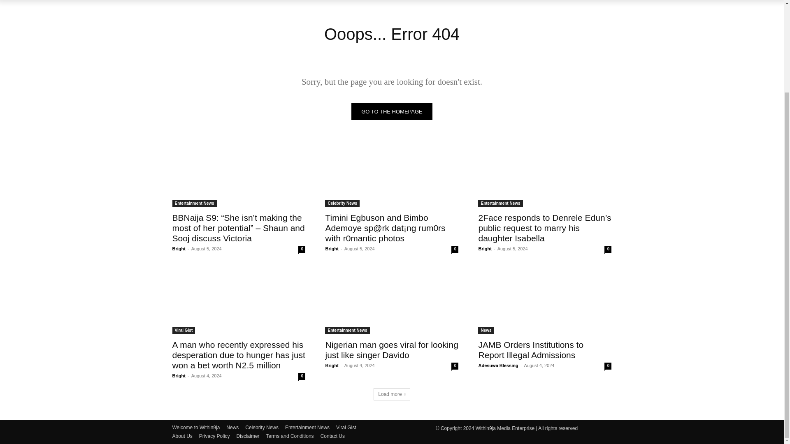 Image resolution: width=790 pixels, height=444 pixels. What do you see at coordinates (302, 249) in the screenshot?
I see `0` at bounding box center [302, 249].